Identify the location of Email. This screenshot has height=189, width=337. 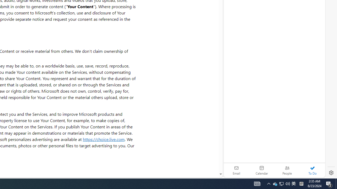
(236, 170).